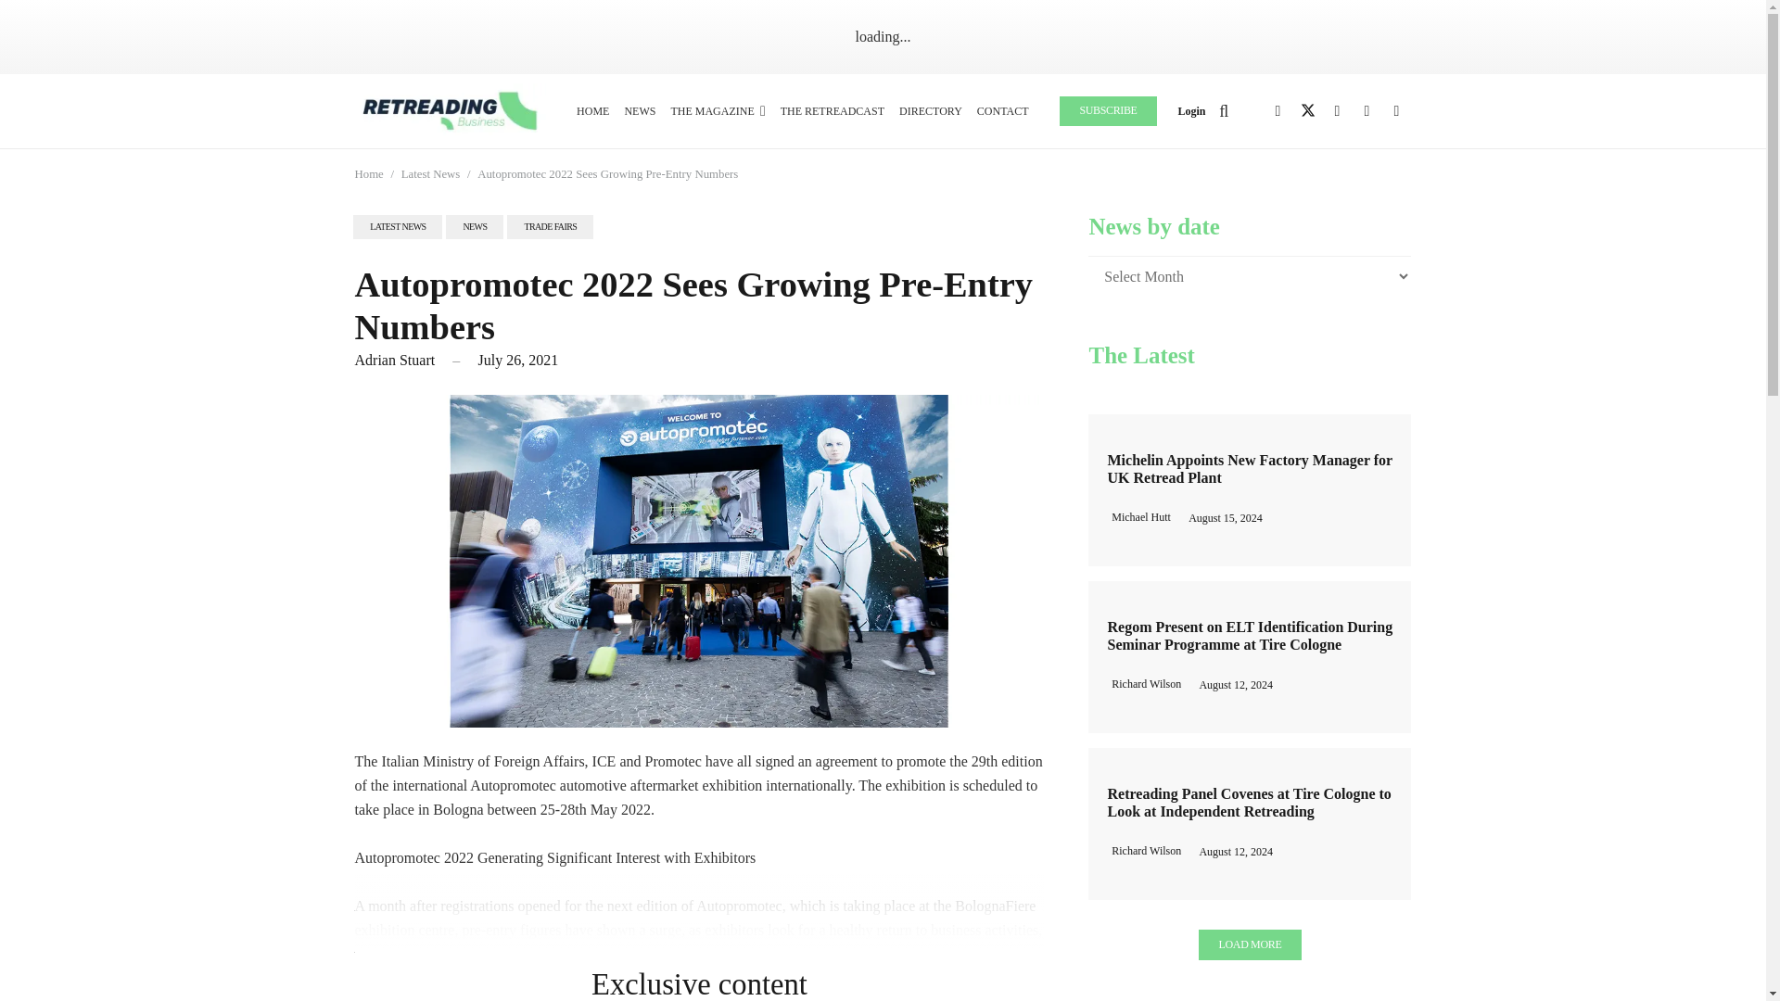 This screenshot has width=1780, height=1001. What do you see at coordinates (1192, 111) in the screenshot?
I see `Login` at bounding box center [1192, 111].